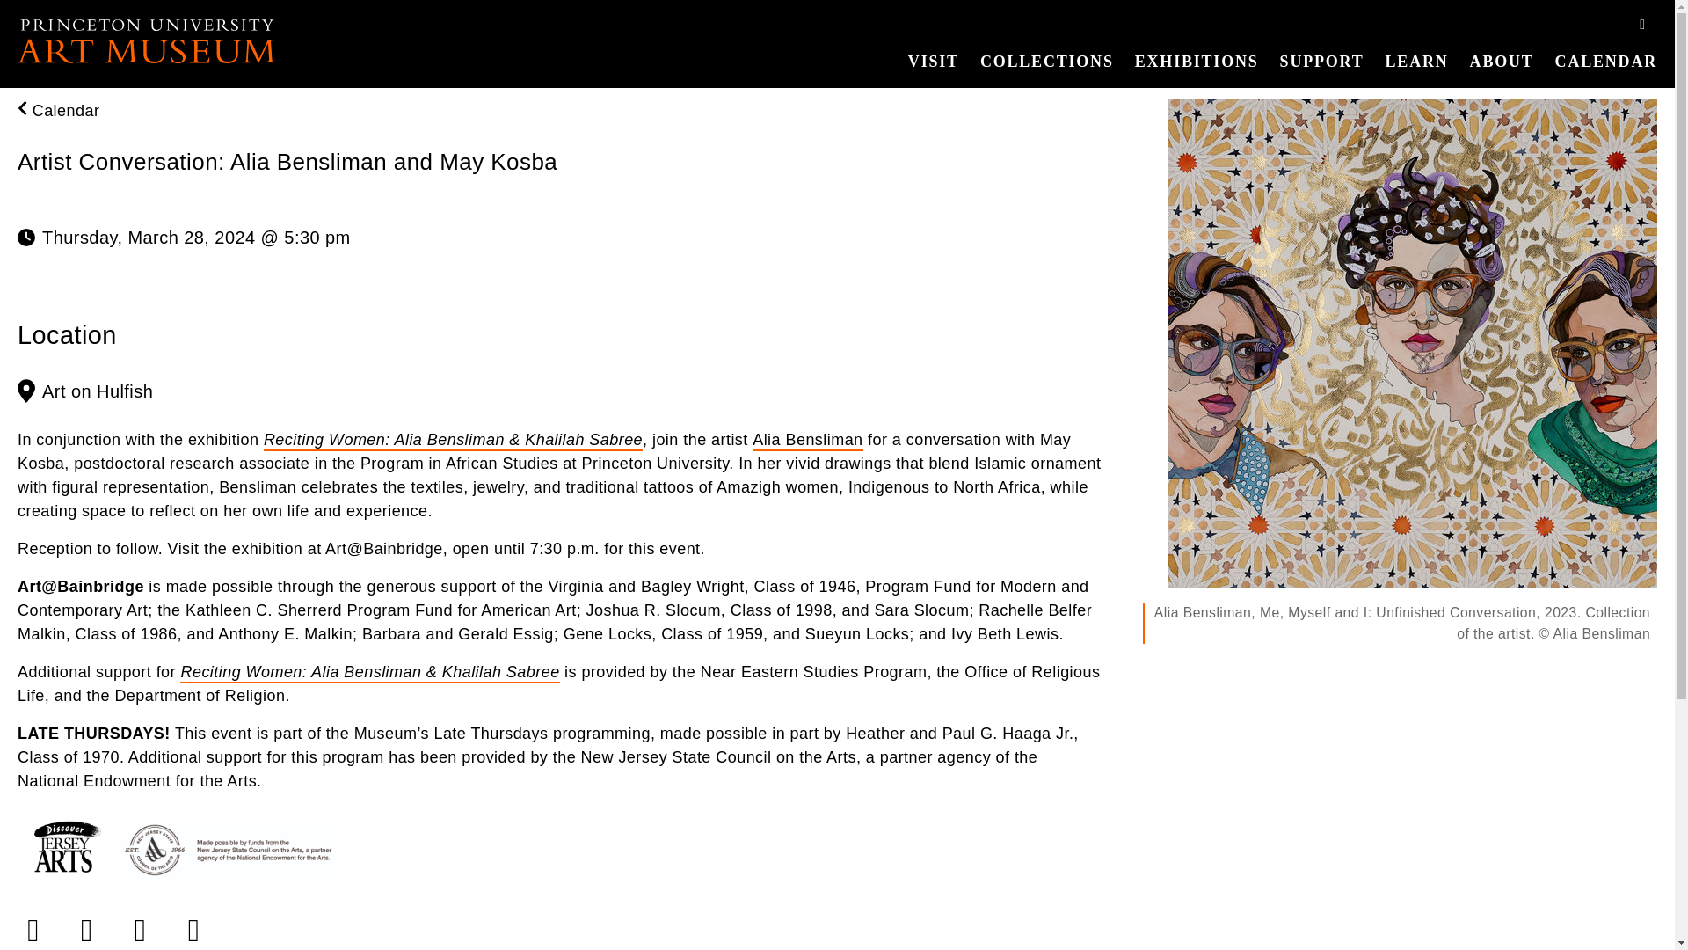 This screenshot has height=950, width=1688. Describe the element at coordinates (1642, 25) in the screenshot. I see `Toggle Search` at that location.